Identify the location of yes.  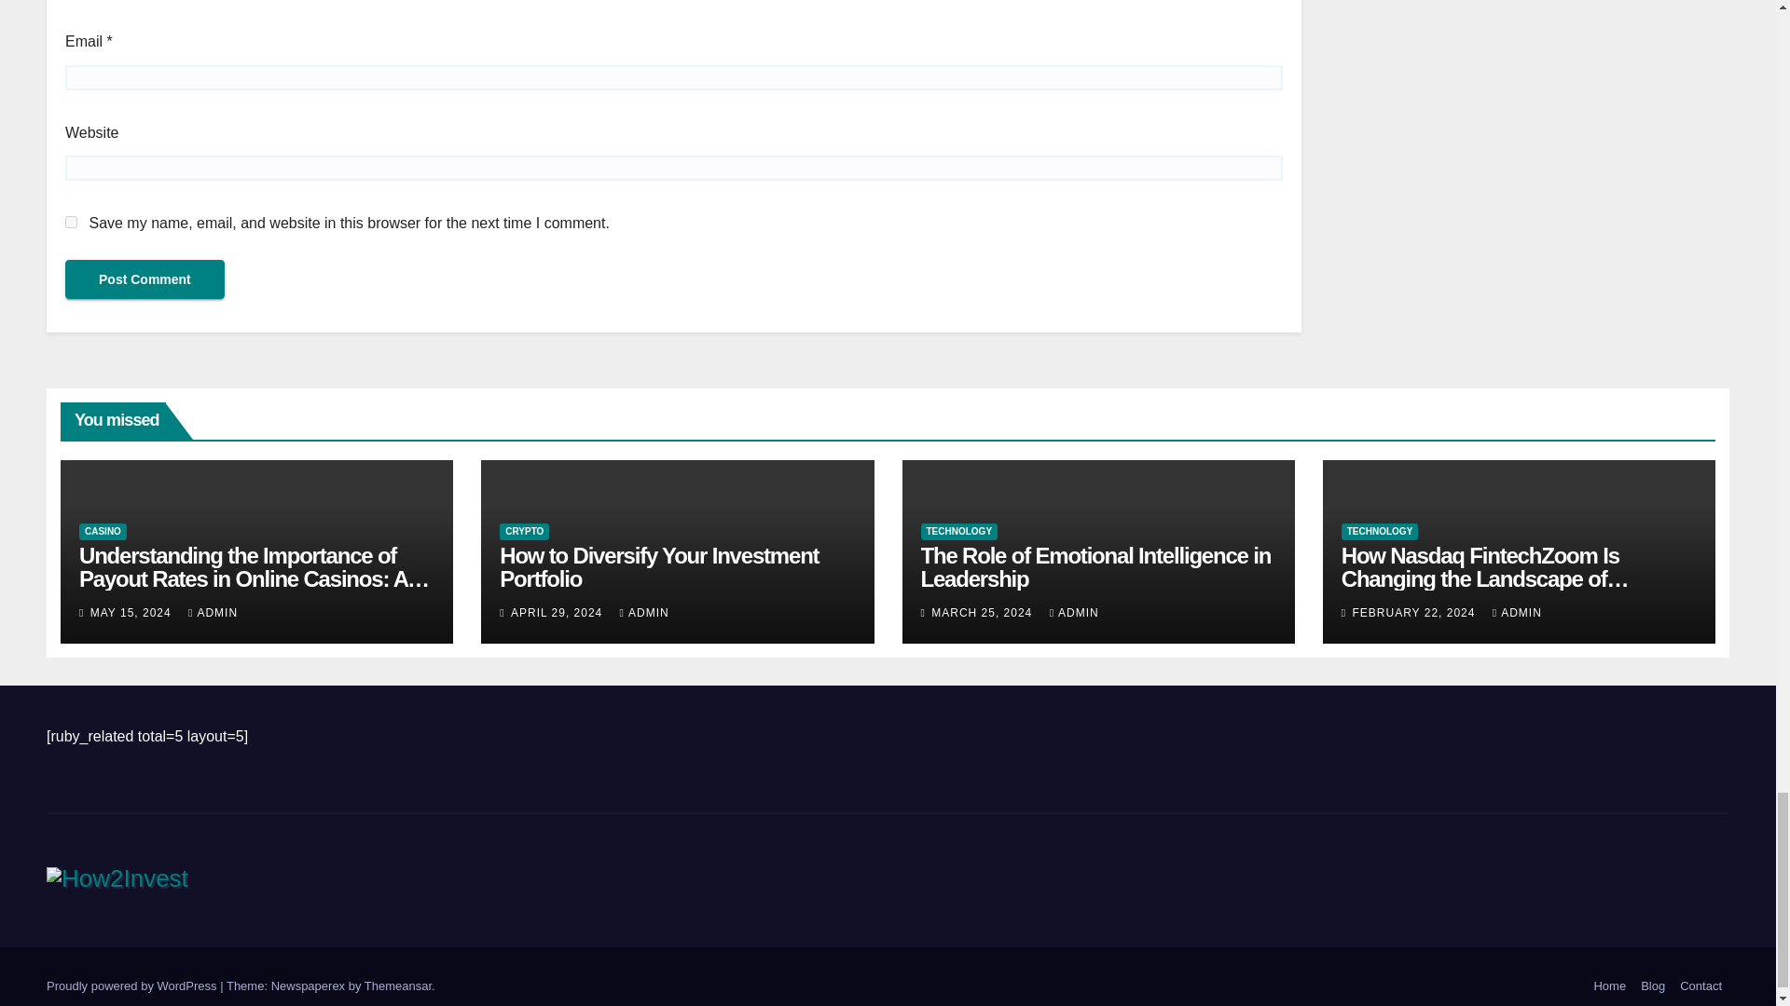
(71, 222).